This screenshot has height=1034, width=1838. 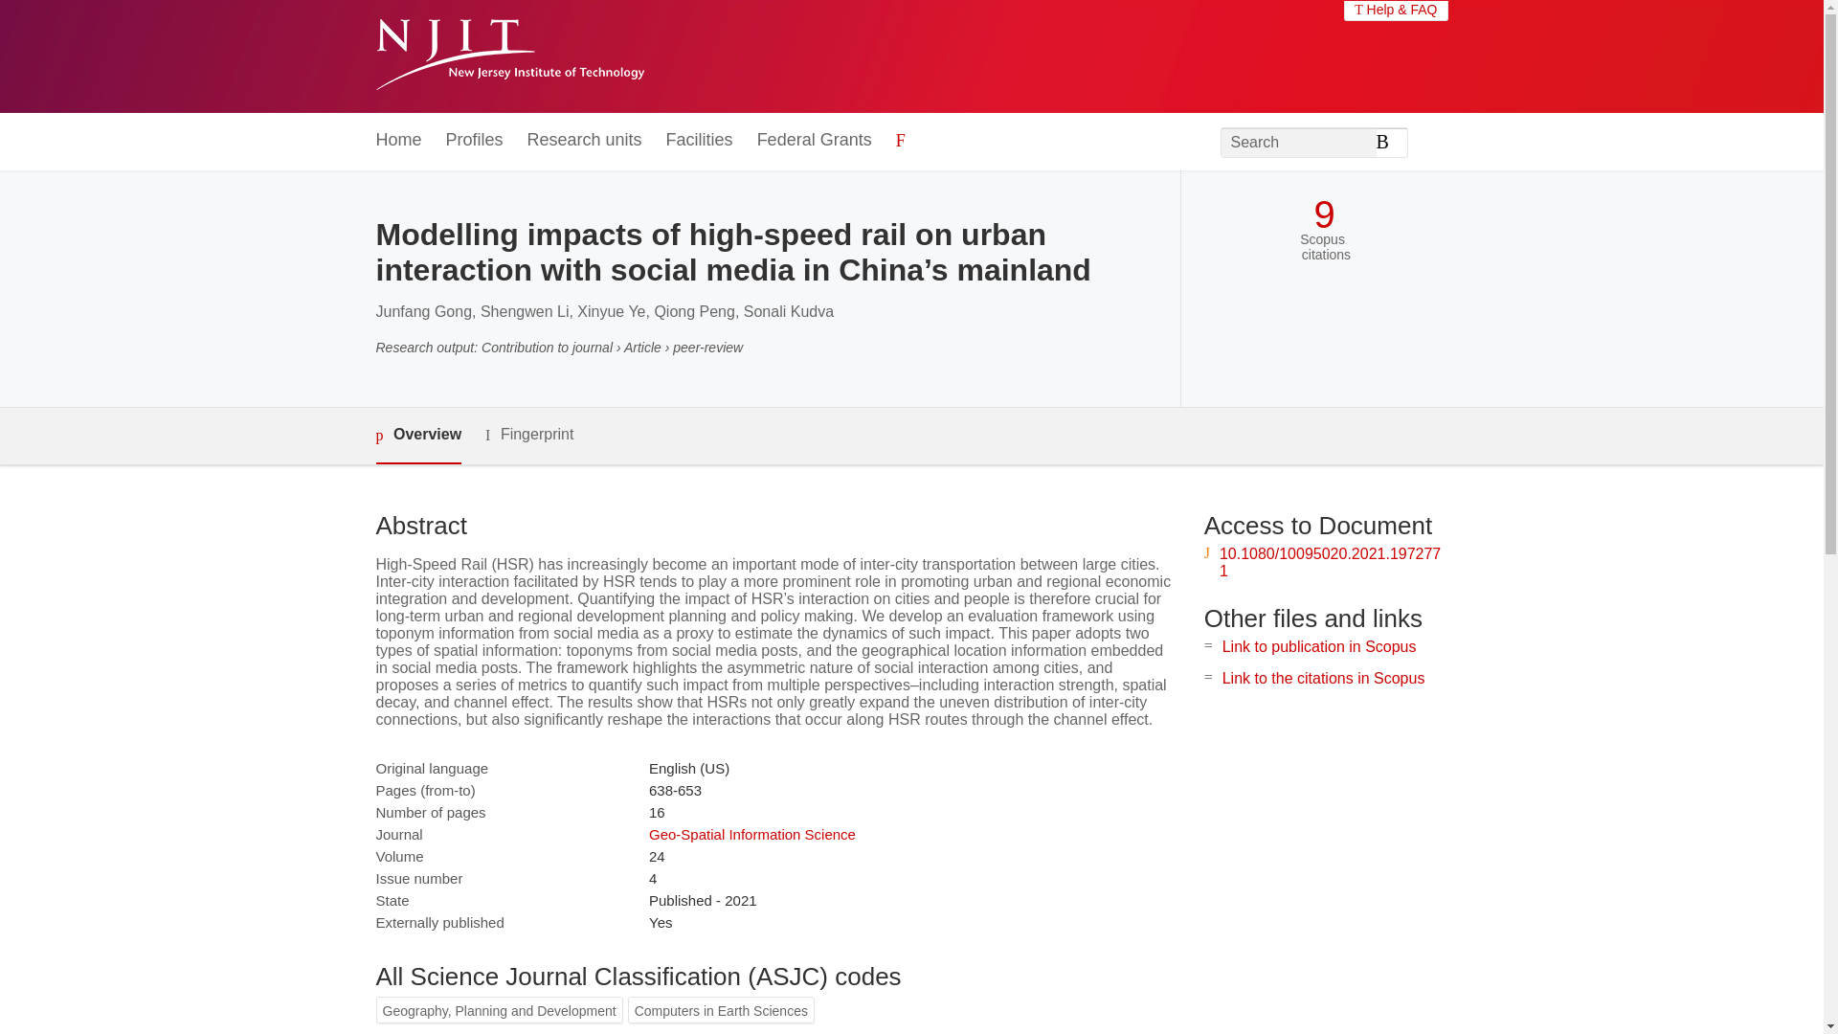 I want to click on Federal Grants, so click(x=814, y=141).